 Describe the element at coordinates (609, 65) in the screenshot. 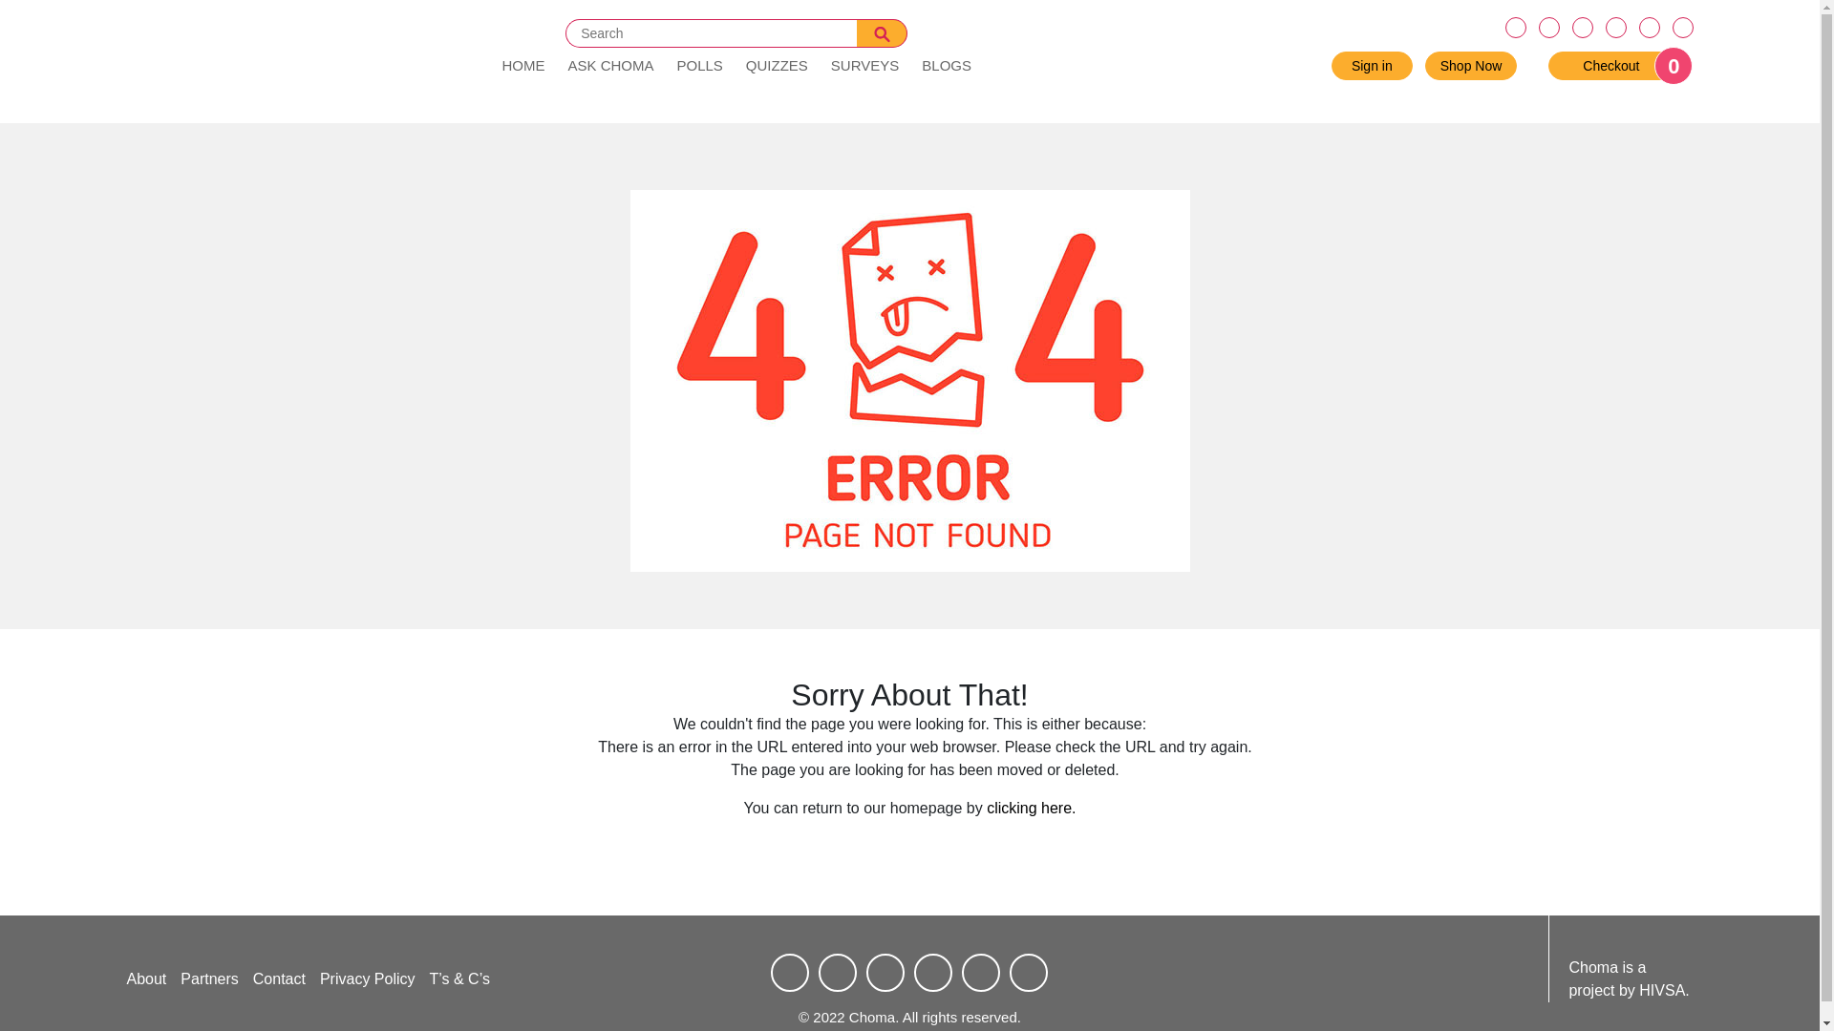

I see `ASK CHOMA` at that location.